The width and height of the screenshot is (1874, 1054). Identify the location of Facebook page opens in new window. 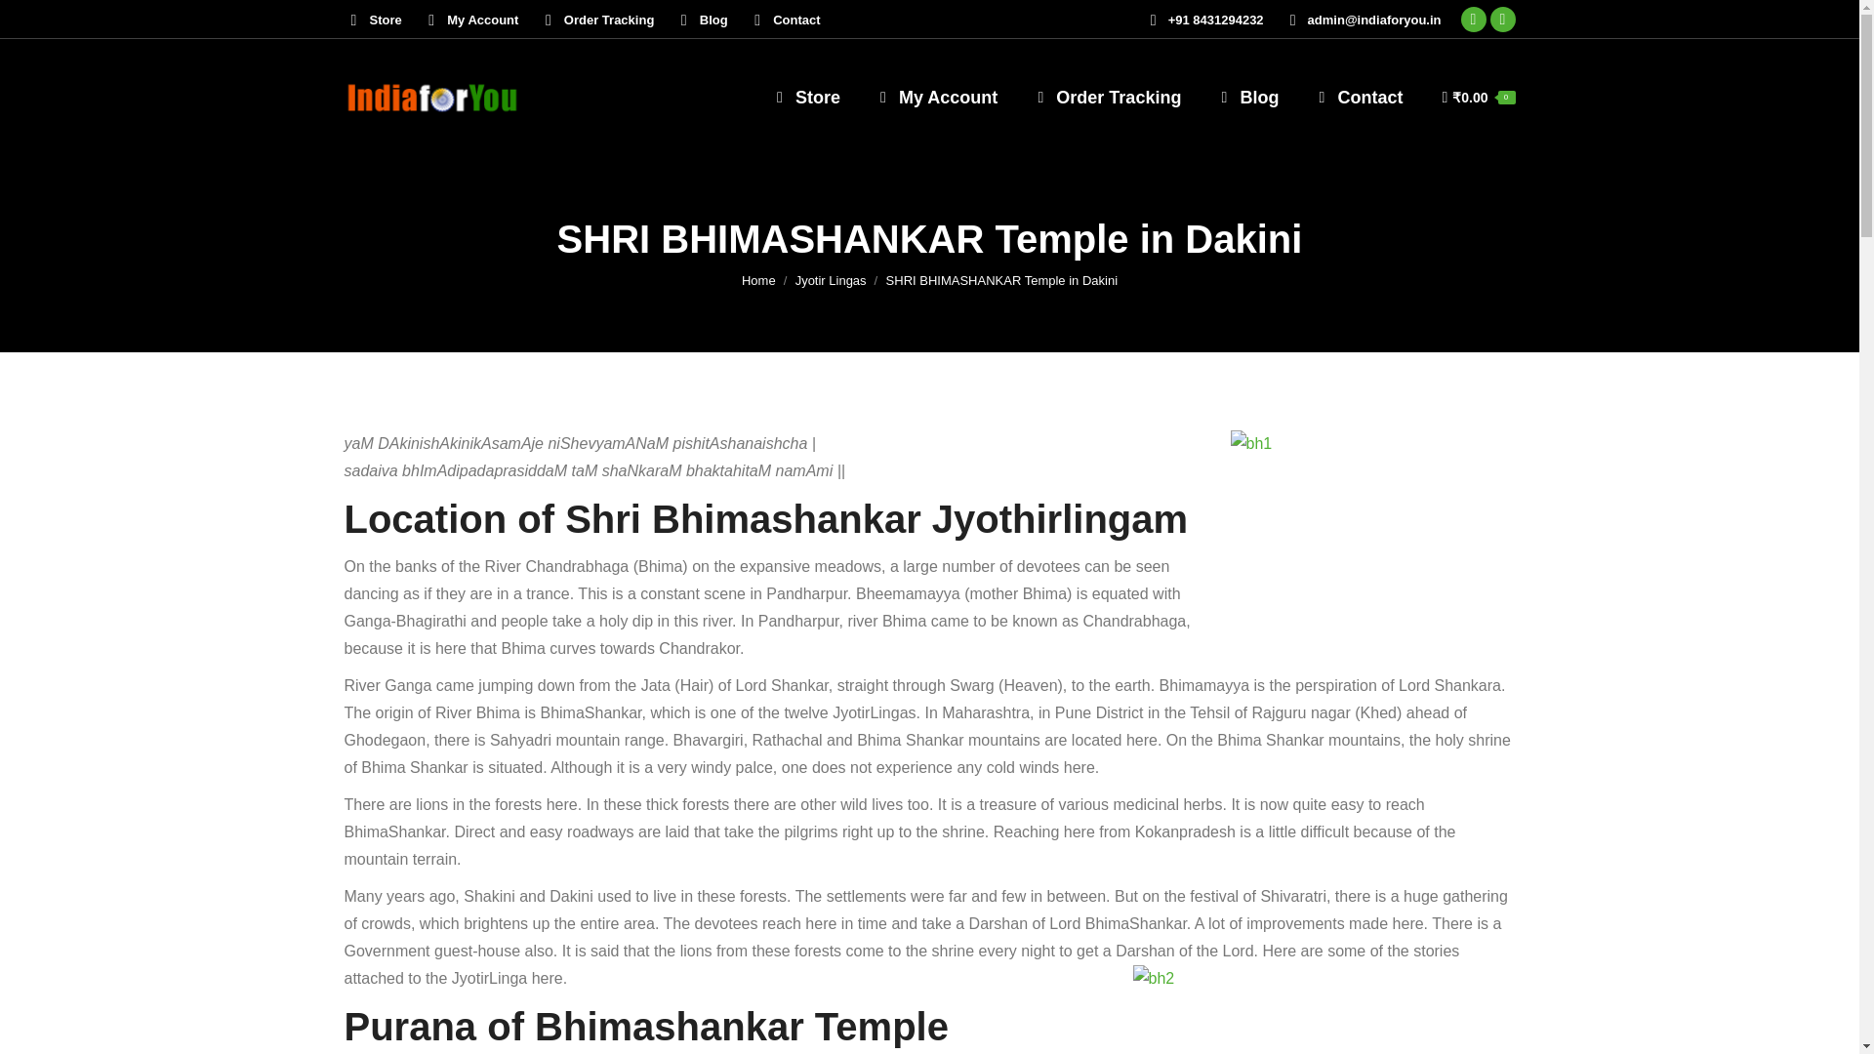
(1474, 20).